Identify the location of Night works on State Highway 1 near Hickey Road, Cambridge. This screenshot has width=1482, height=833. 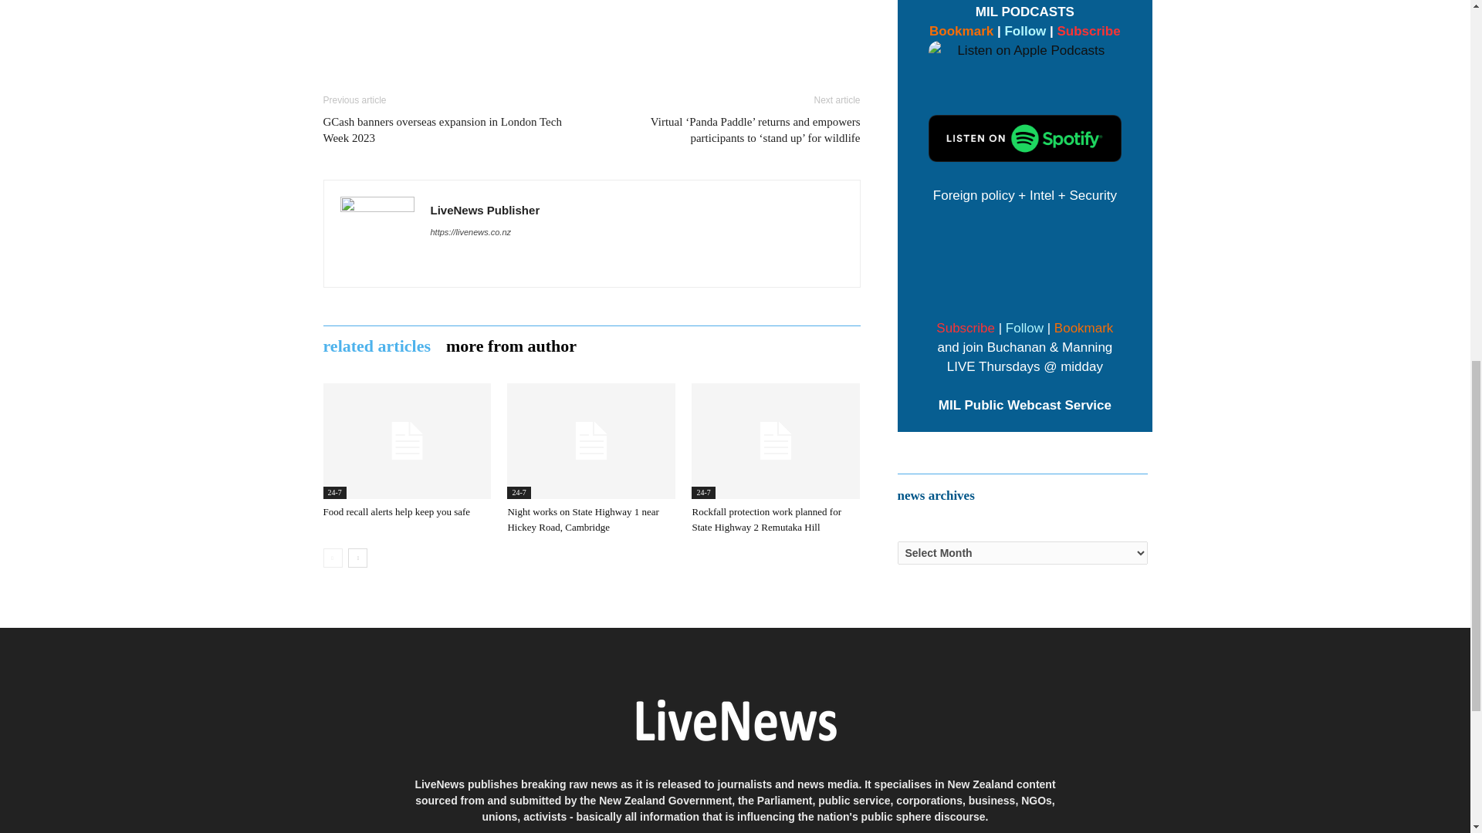
(591, 440).